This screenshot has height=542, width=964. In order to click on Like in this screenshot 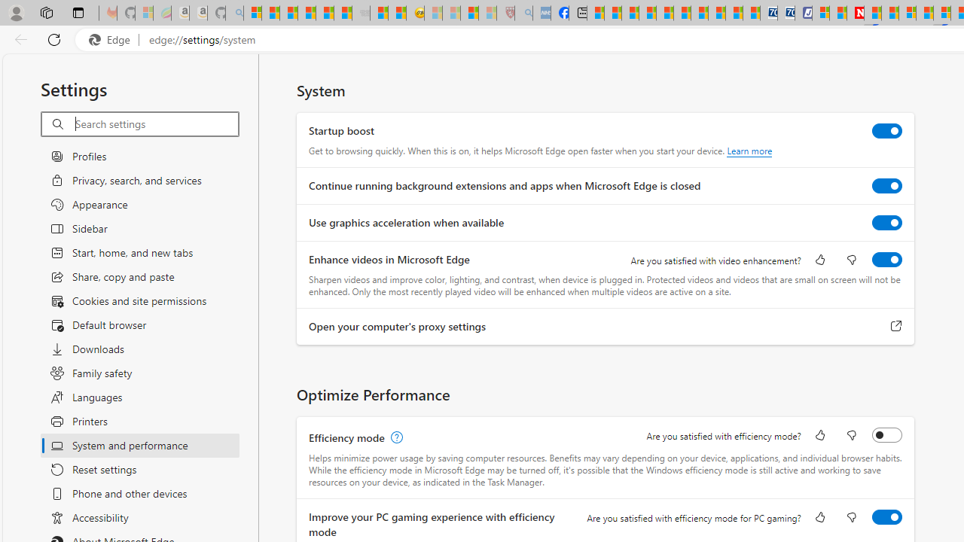, I will do `click(820, 518)`.